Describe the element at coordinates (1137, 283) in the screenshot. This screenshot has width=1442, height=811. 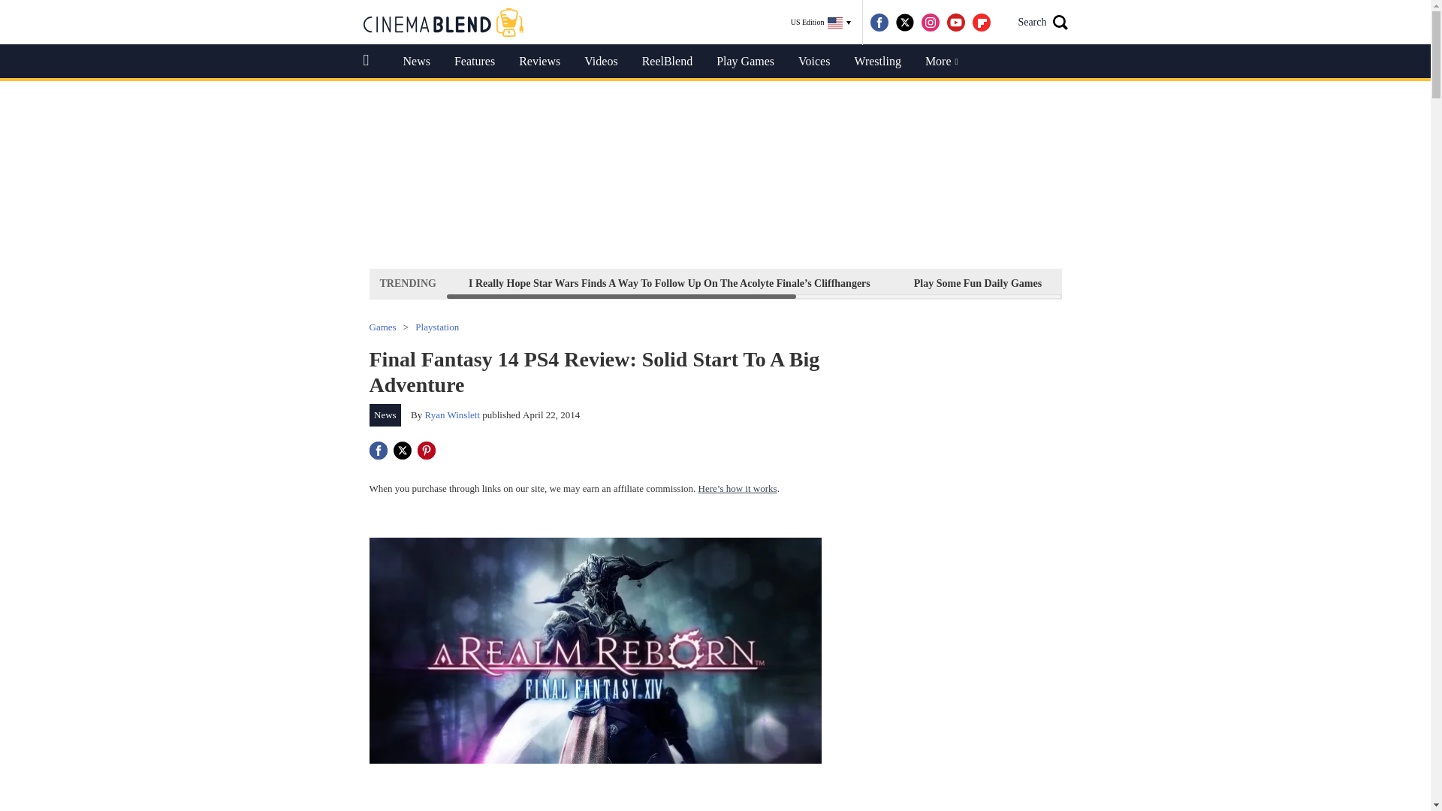
I see `2024 Upcoming Movies` at that location.